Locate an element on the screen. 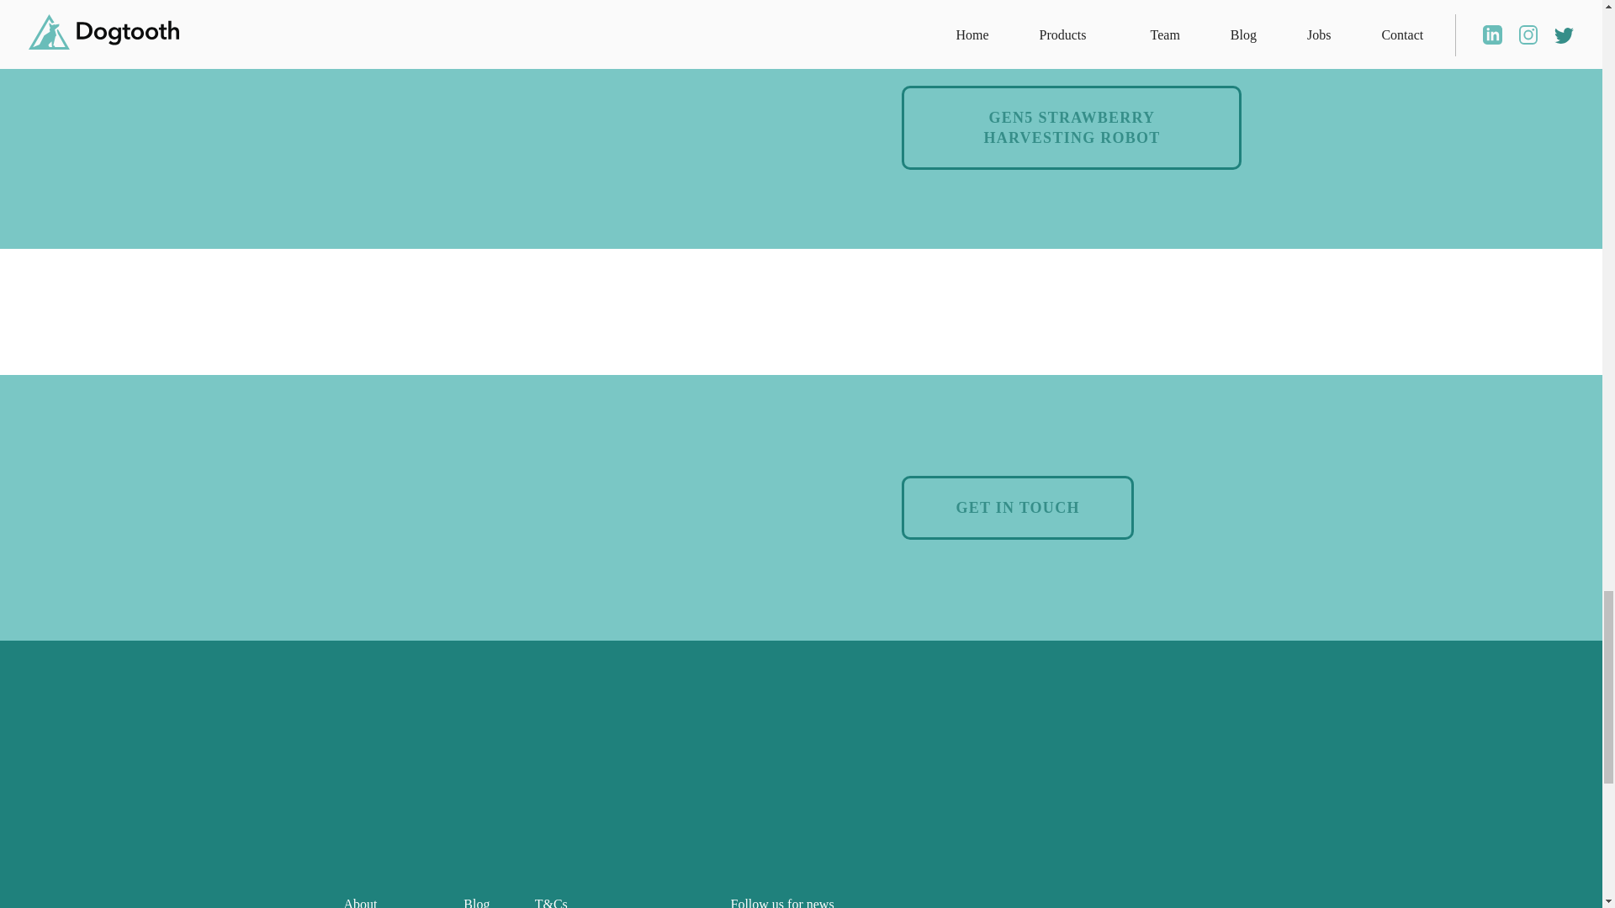  GEN5 STRAWBERRY HARVESTING ROBOT is located at coordinates (1072, 127).